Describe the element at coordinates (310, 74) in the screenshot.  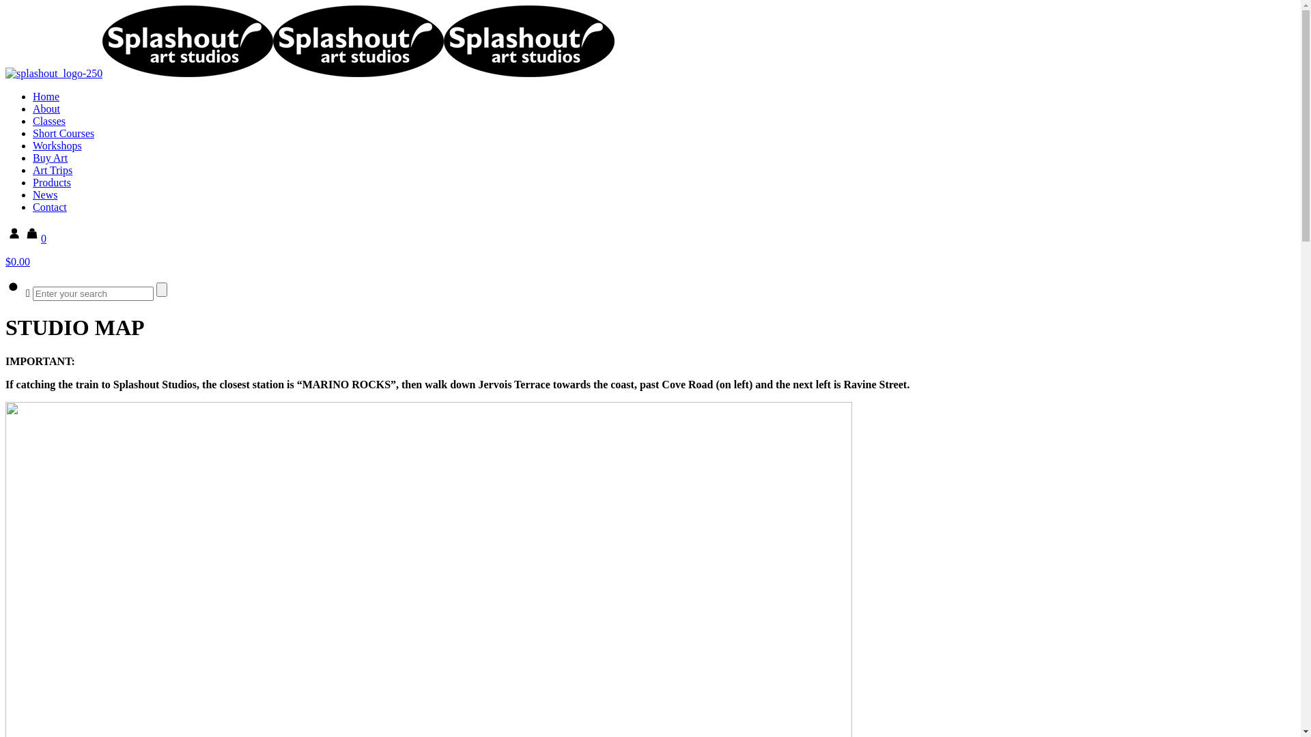
I see `Splashout Art Studios` at that location.